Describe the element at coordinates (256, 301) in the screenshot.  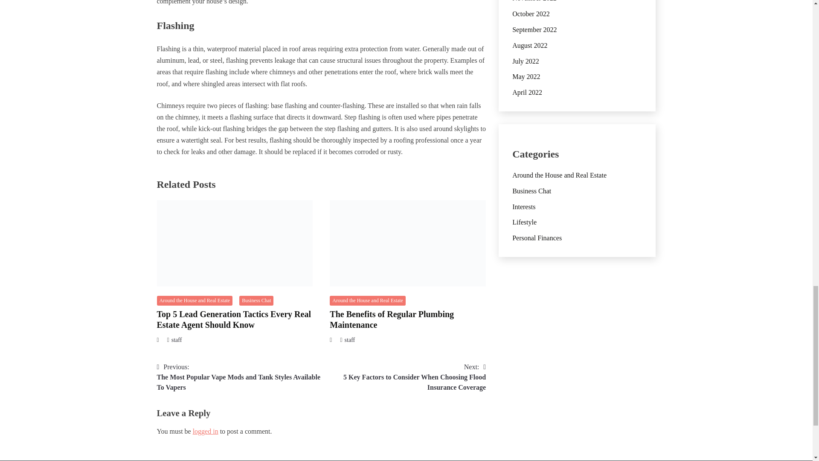
I see `Business Chat` at that location.